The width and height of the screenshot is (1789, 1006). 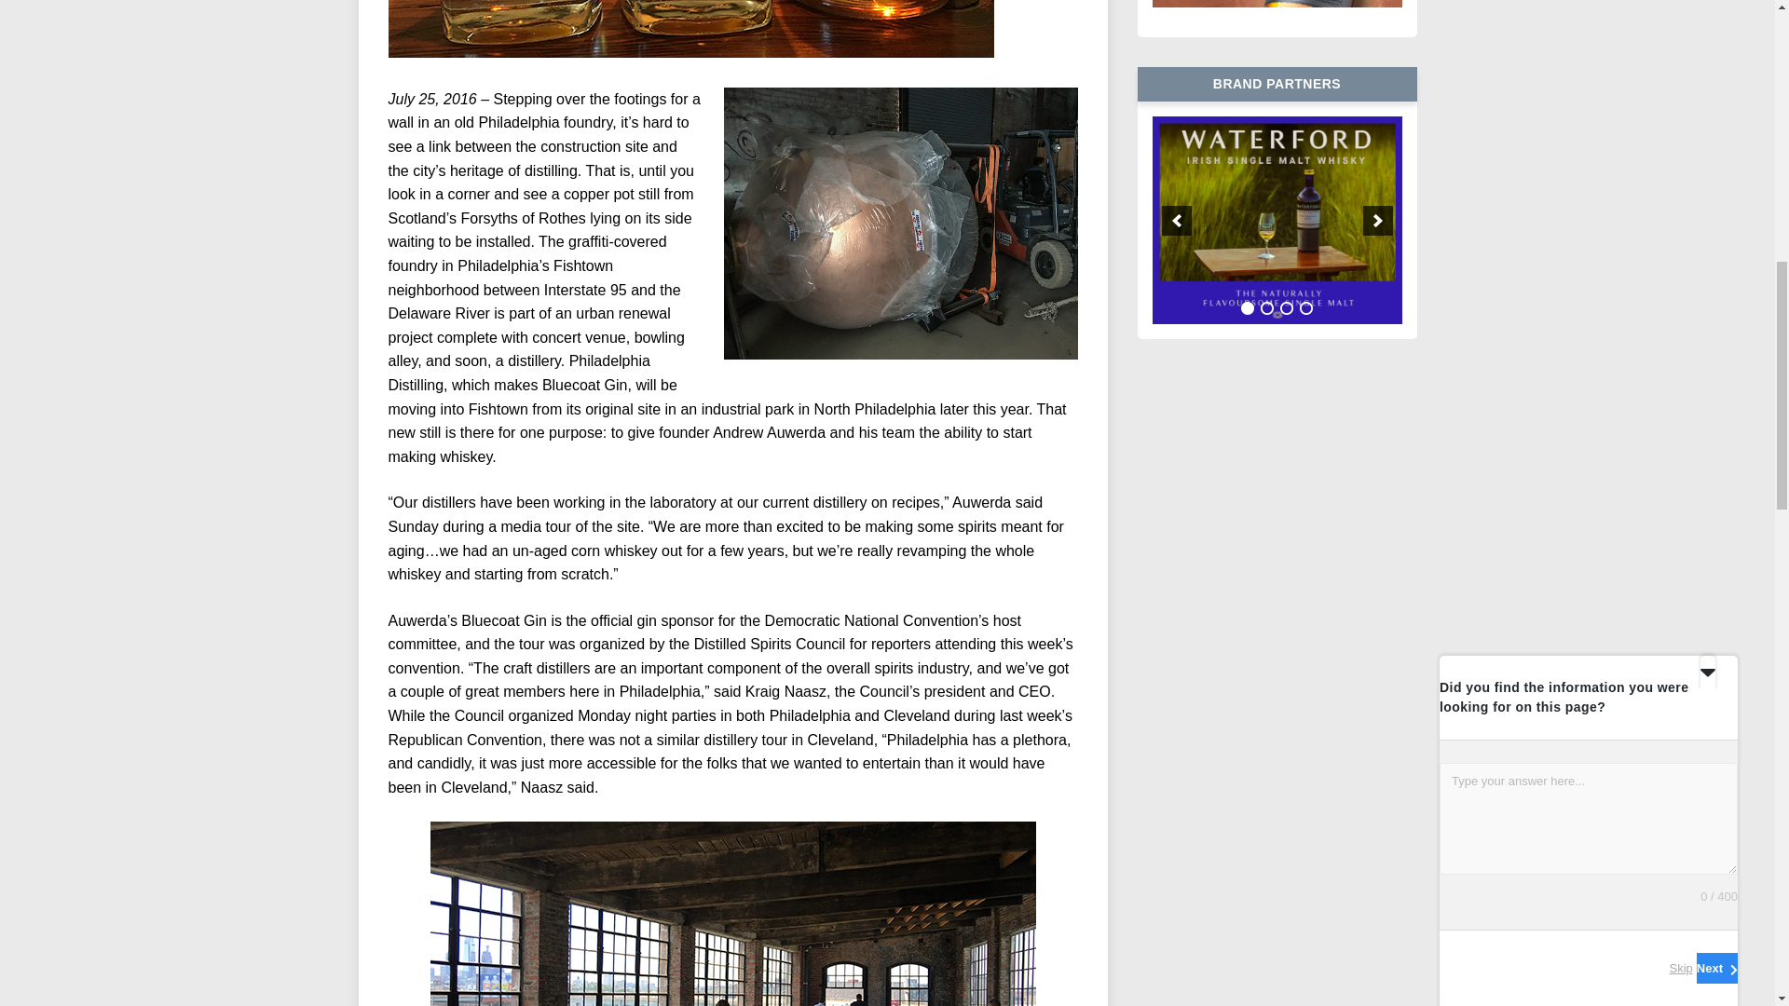 What do you see at coordinates (1277, 220) in the screenshot?
I see `Waterford Whisky` at bounding box center [1277, 220].